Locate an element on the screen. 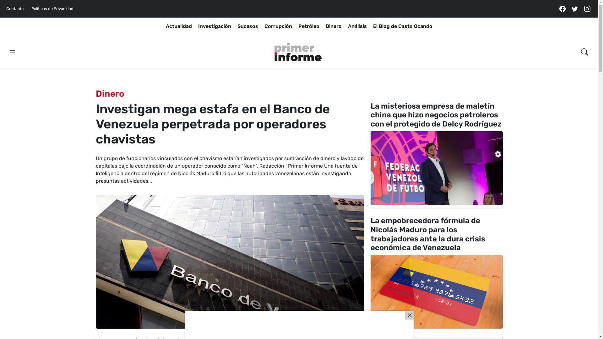 The width and height of the screenshot is (603, 339). Contacto is located at coordinates (17, 9).